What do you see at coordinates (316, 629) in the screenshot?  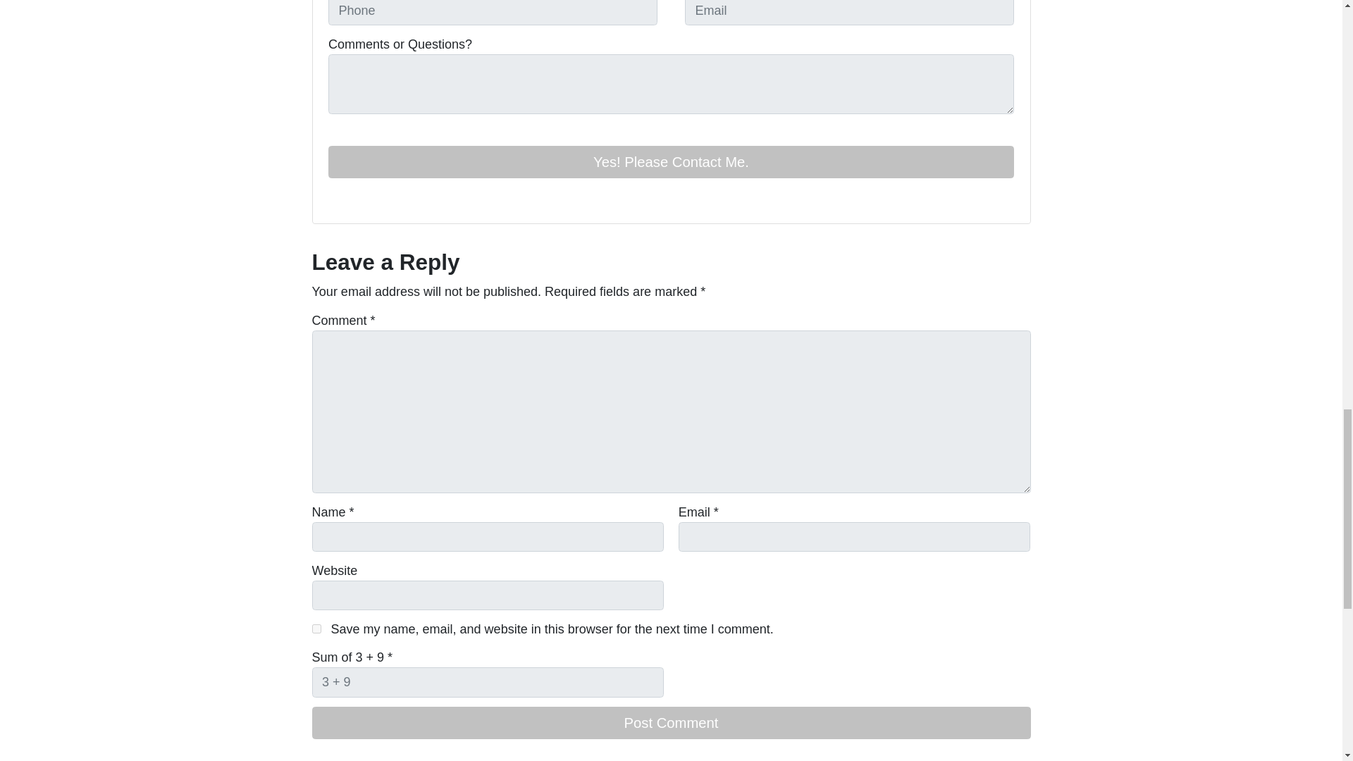 I see `yes` at bounding box center [316, 629].